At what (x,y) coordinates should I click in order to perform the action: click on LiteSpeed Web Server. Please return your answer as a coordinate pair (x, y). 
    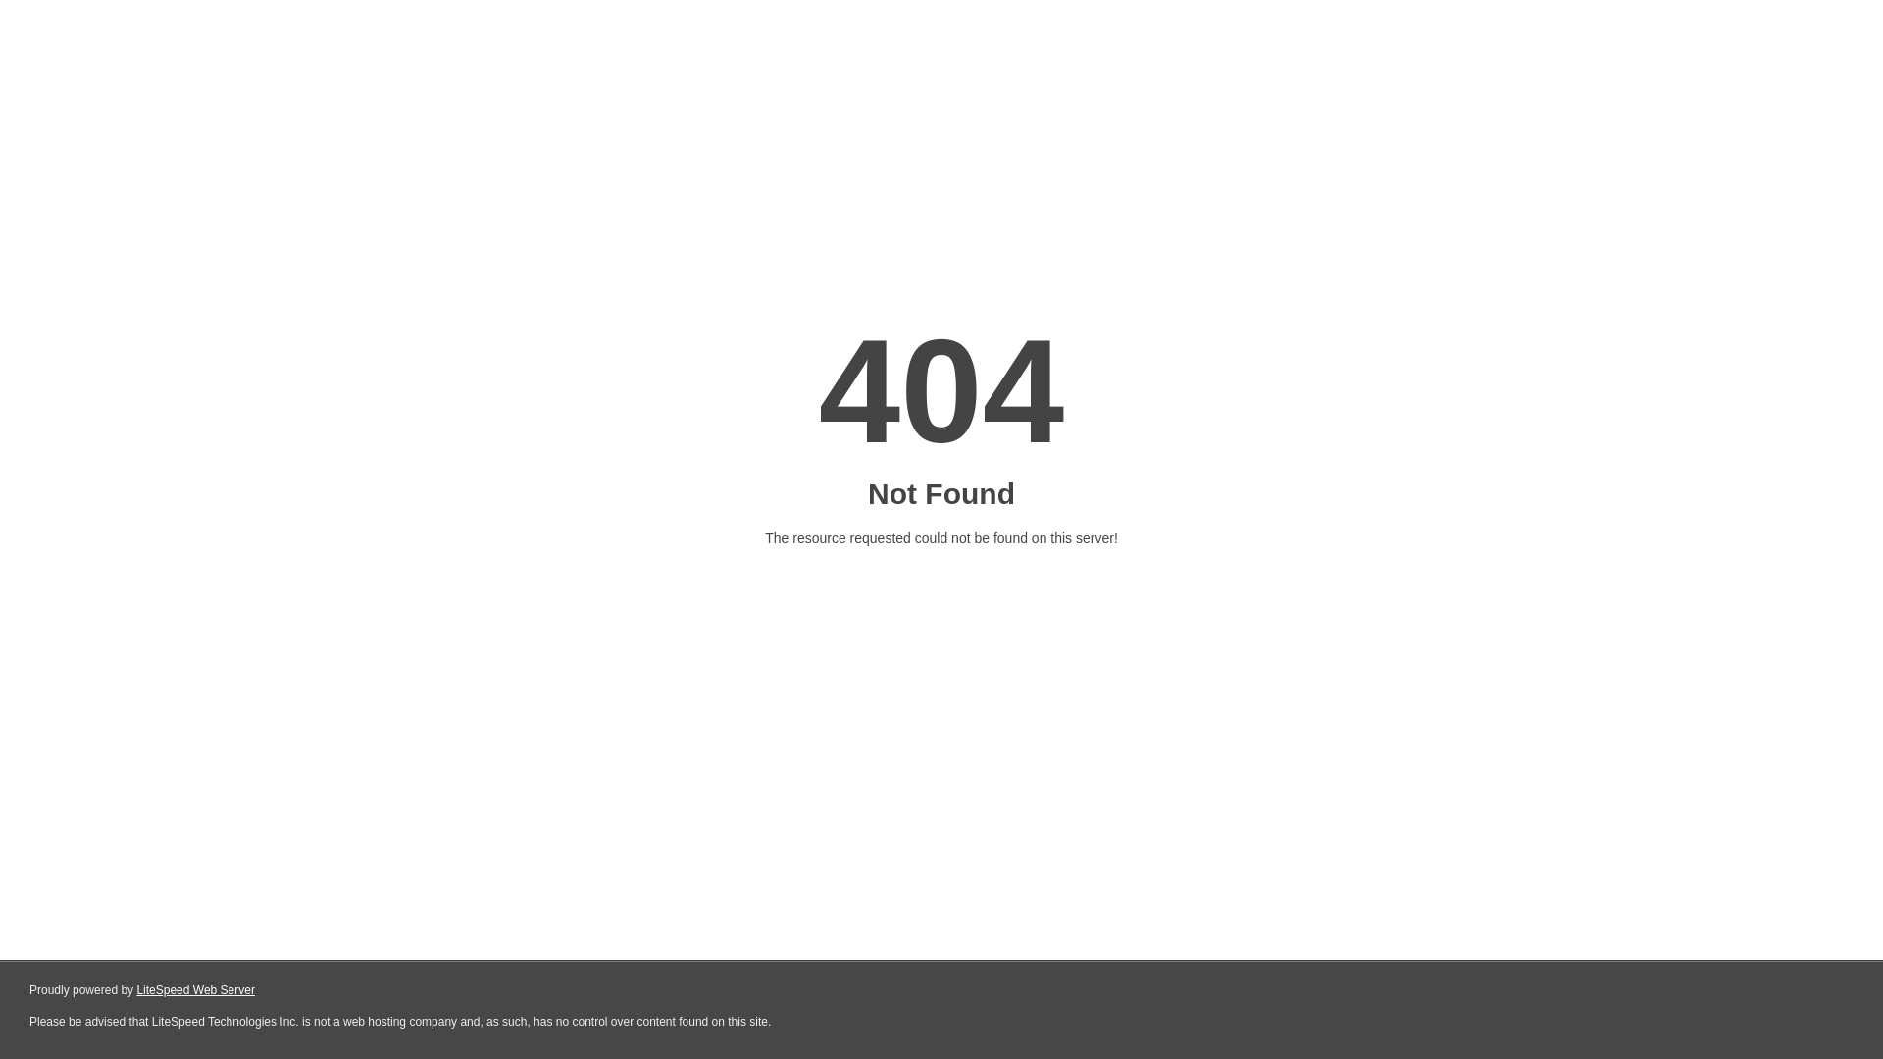
    Looking at the image, I should click on (196, 990).